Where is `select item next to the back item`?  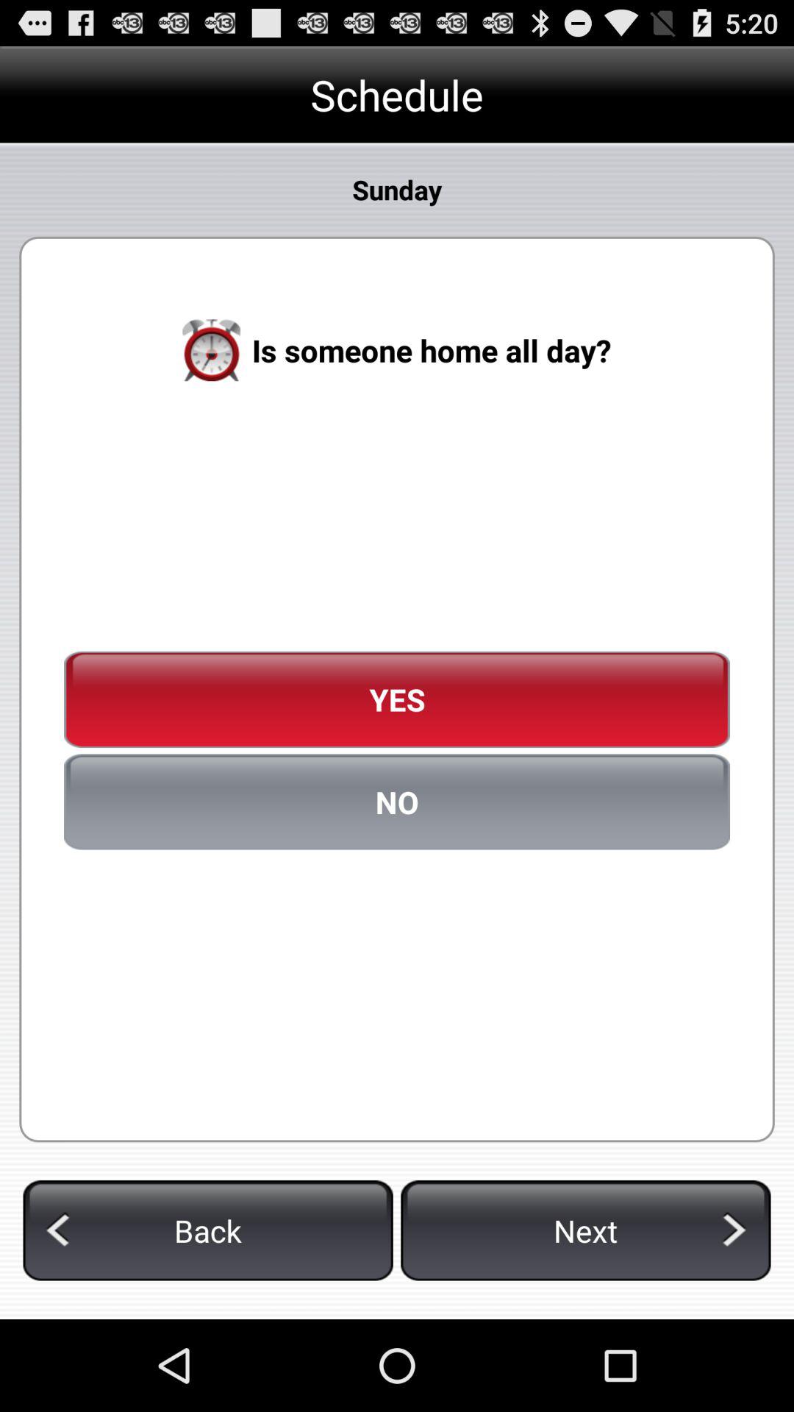
select item next to the back item is located at coordinates (585, 1230).